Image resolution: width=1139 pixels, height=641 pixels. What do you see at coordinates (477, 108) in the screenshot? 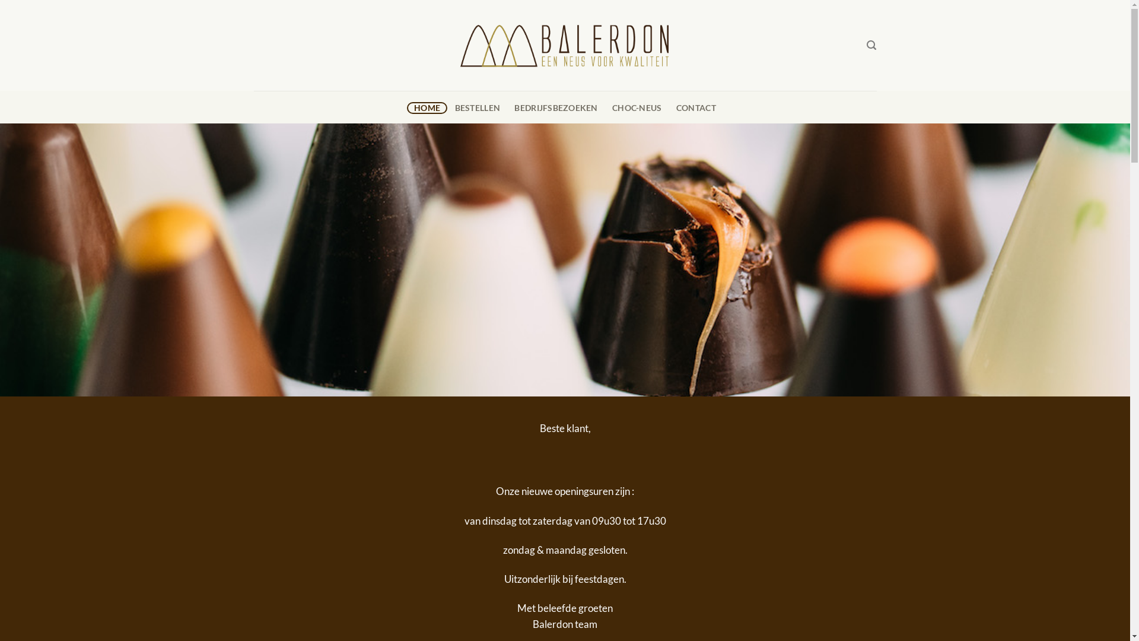
I see `BESTELLEN` at bounding box center [477, 108].